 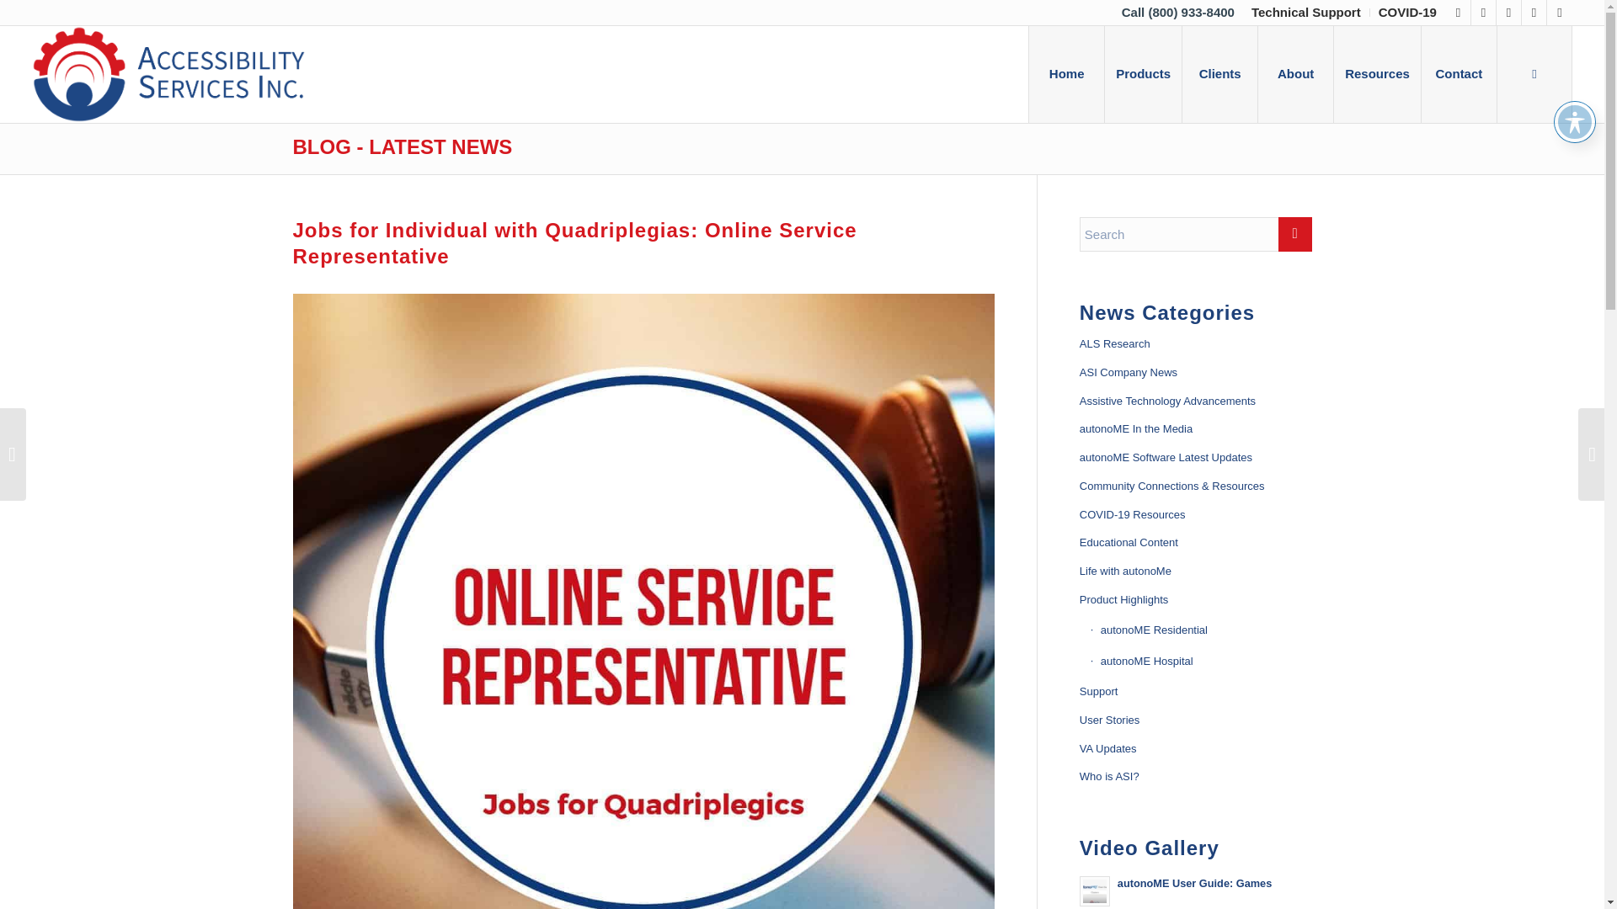 What do you see at coordinates (1484, 13) in the screenshot?
I see `Facebook` at bounding box center [1484, 13].